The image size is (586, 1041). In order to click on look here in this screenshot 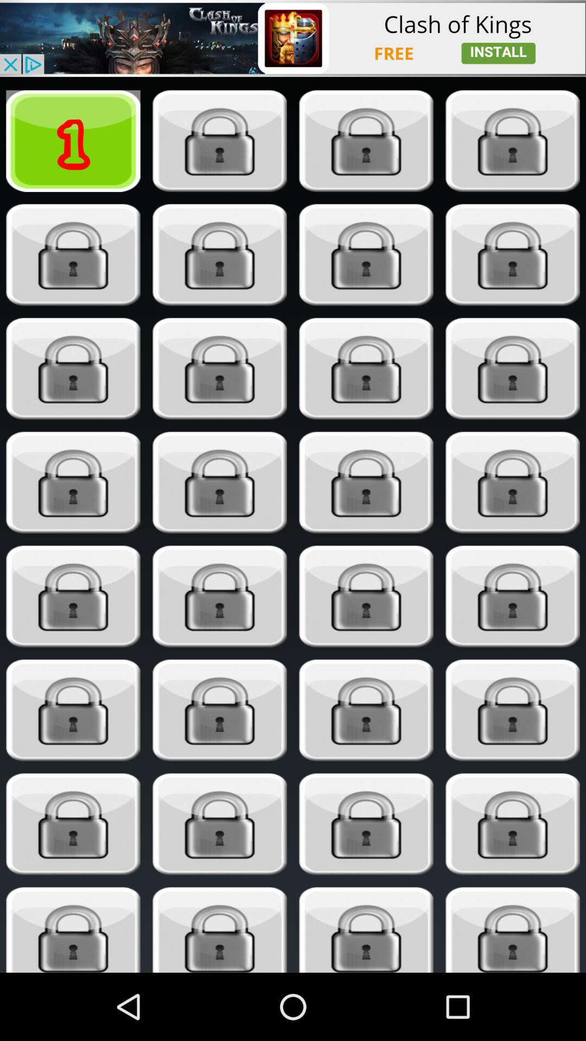, I will do `click(219, 824)`.